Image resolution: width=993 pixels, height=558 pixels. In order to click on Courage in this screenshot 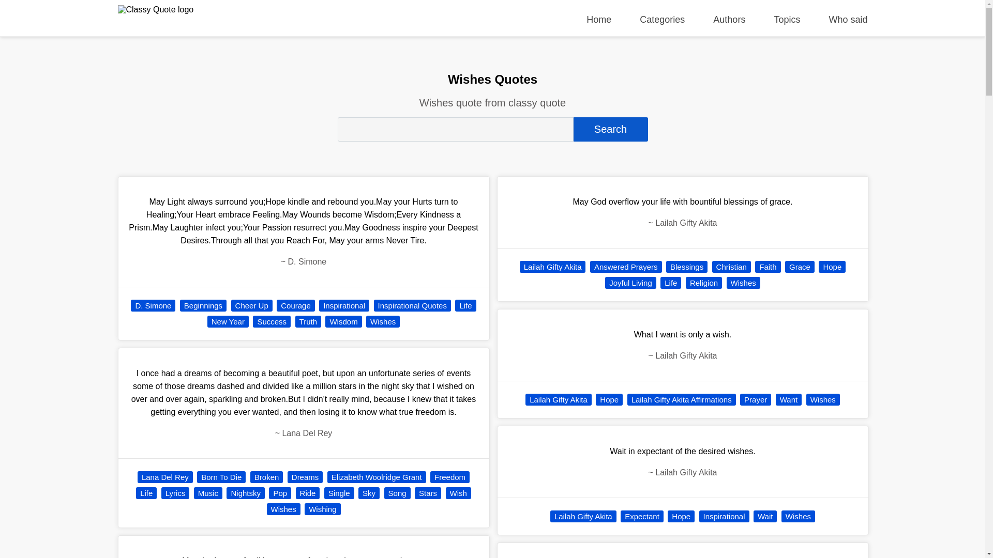, I will do `click(296, 305)`.